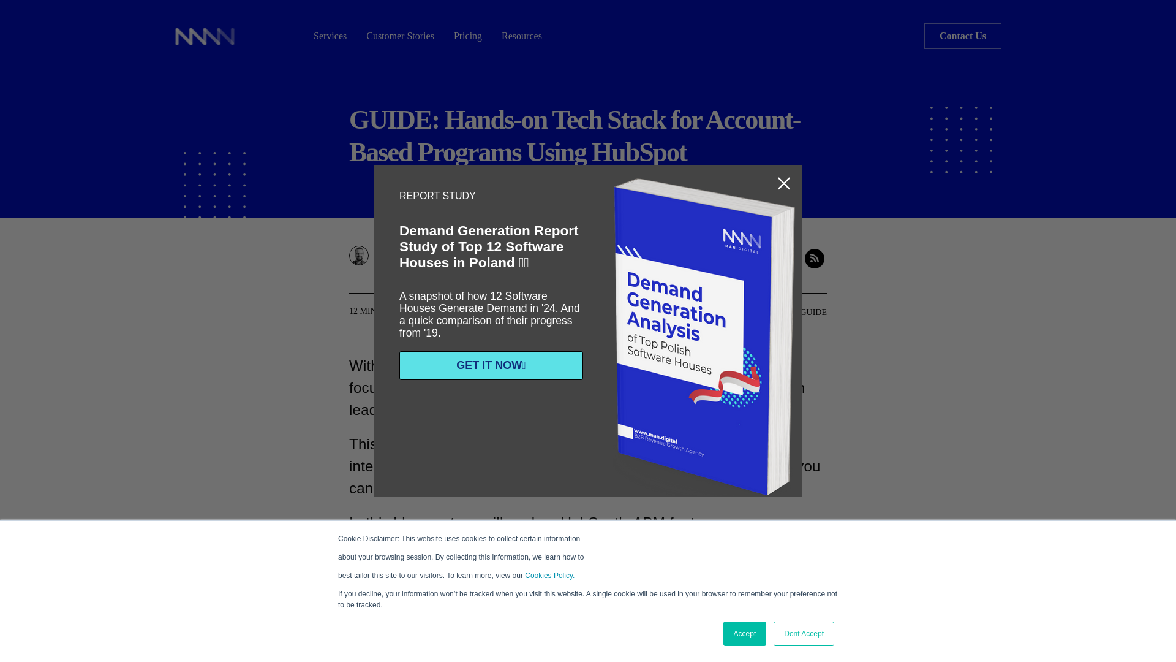 The height and width of the screenshot is (662, 1176). Describe the element at coordinates (421, 254) in the screenshot. I see `By Romeo Mann` at that location.